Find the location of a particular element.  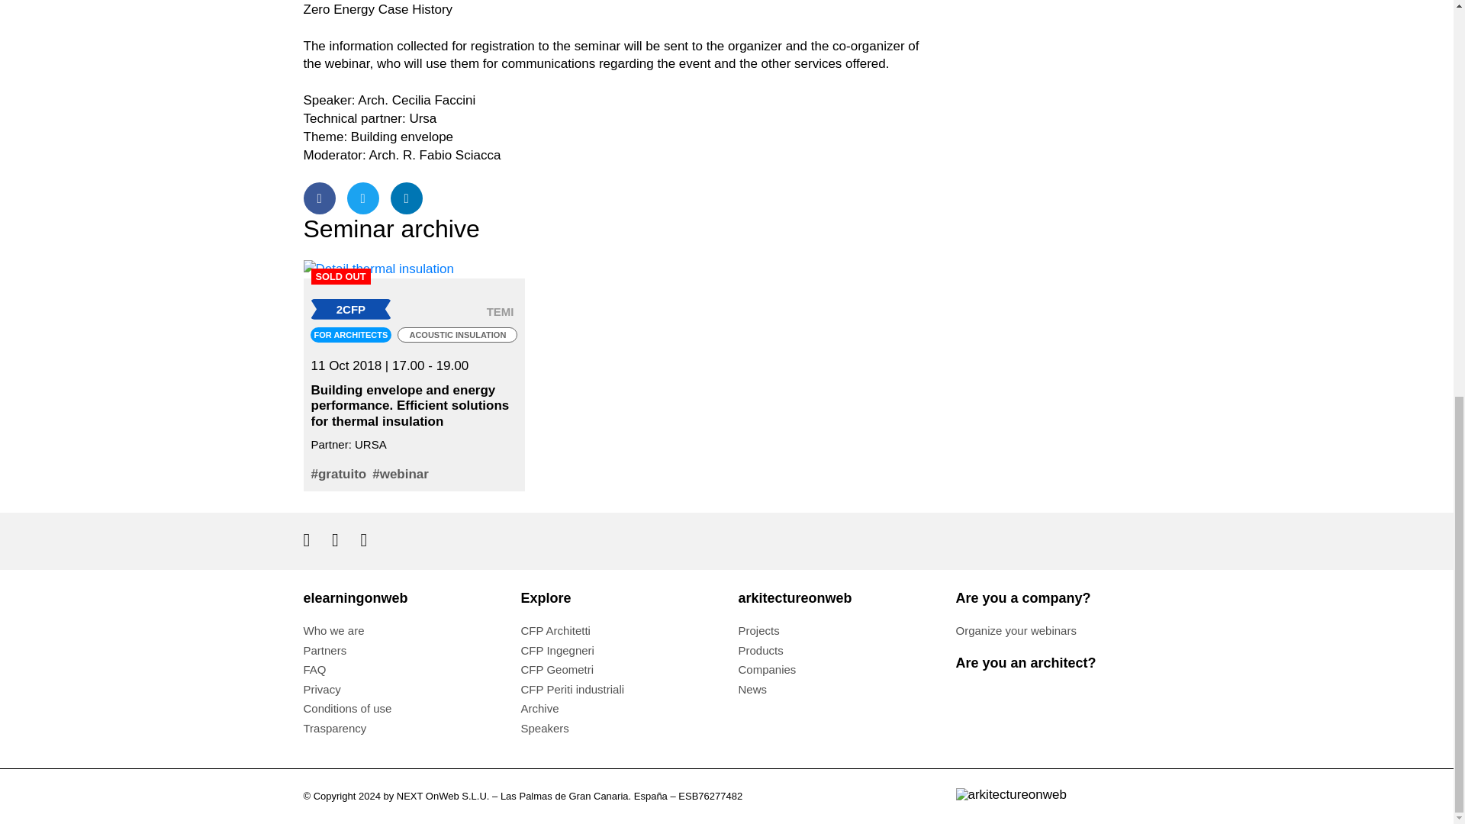

ACOUSTIC INSULATION is located at coordinates (456, 335).